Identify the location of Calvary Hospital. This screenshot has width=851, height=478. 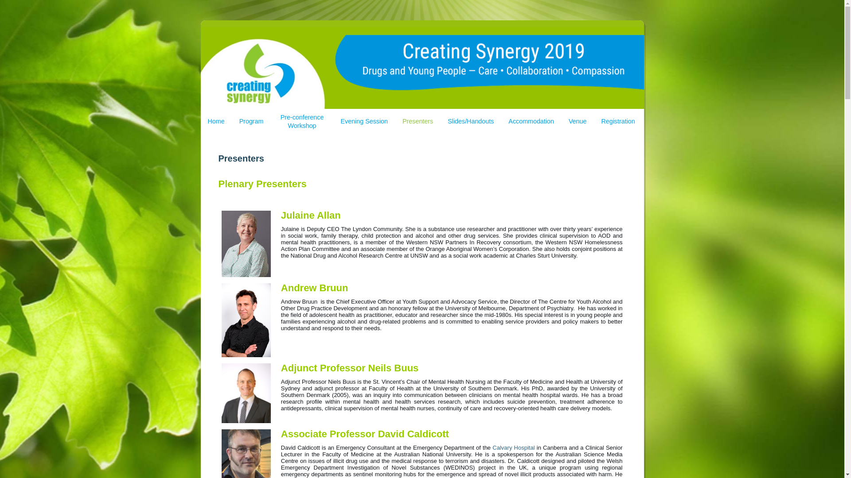
(513, 448).